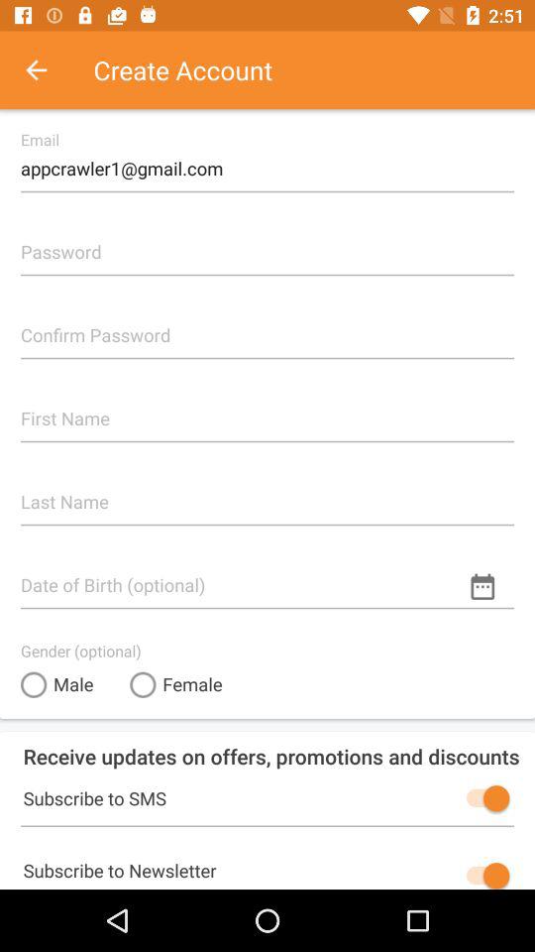 This screenshot has height=952, width=535. I want to click on toggle newsletter subscription, so click(483, 874).